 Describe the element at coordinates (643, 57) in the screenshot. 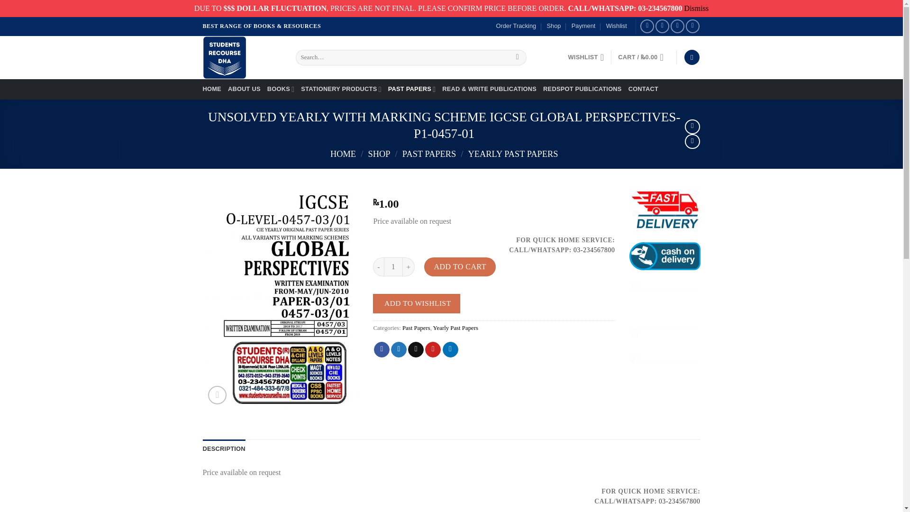

I see `Cart` at that location.